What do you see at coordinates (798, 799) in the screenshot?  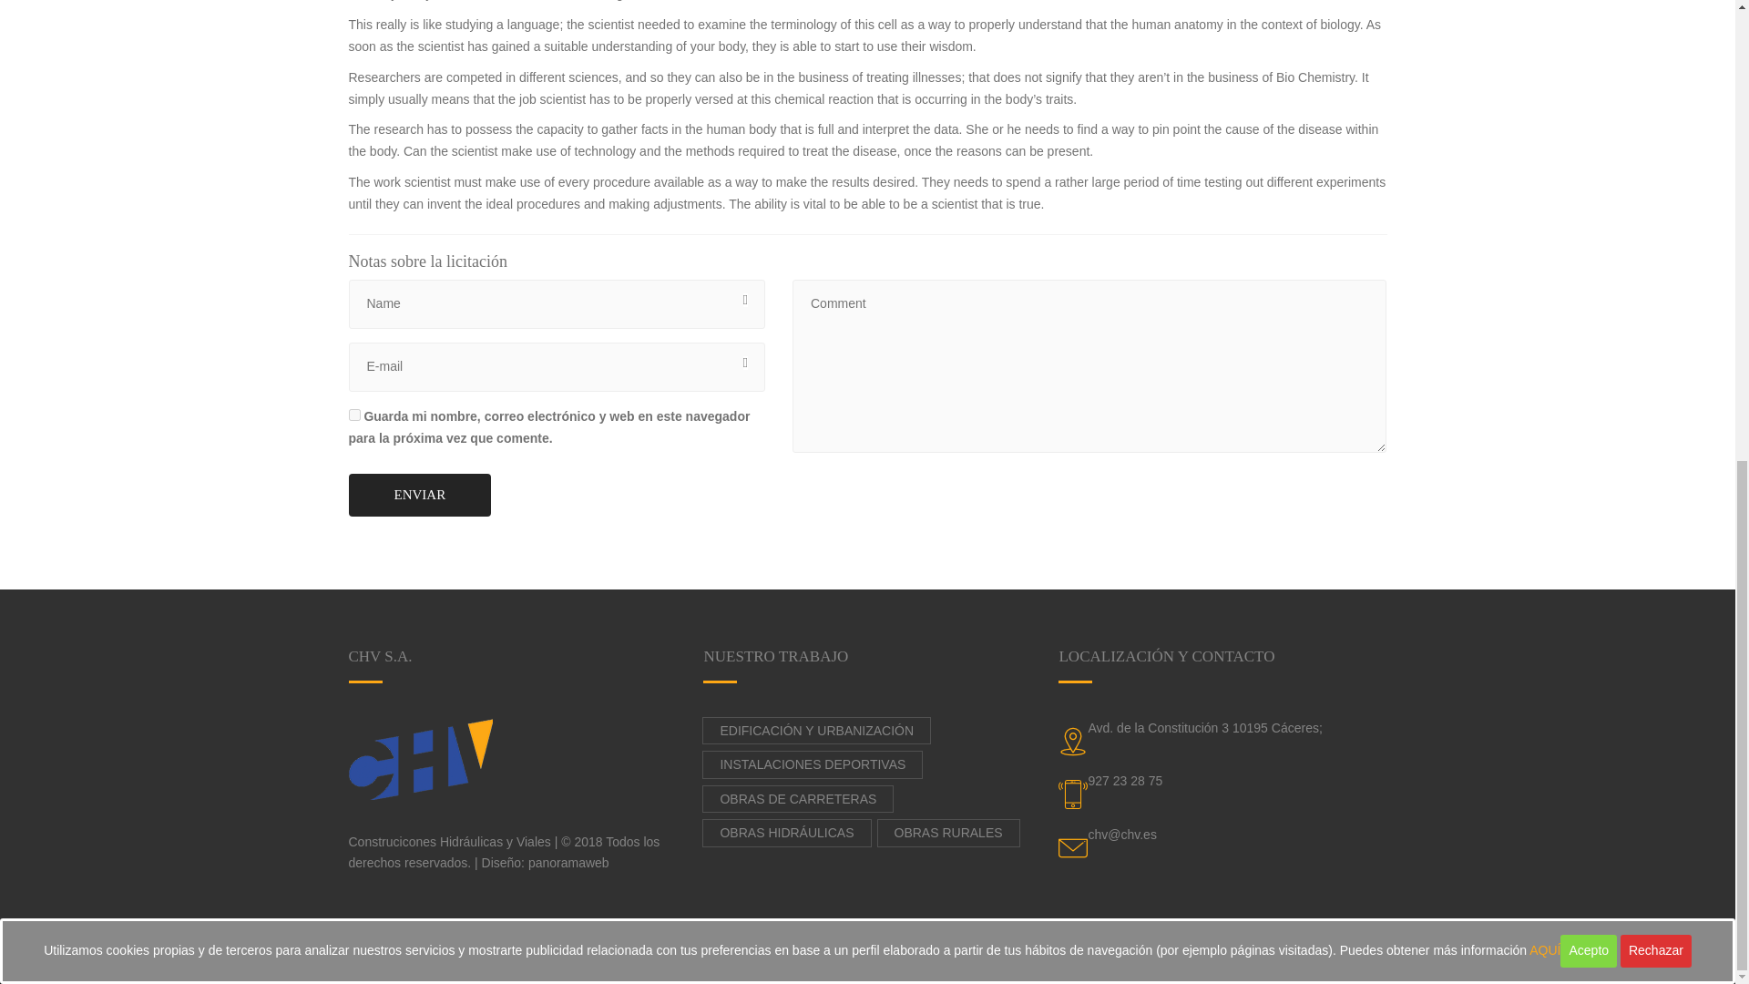 I see `OBRAS DE CARRETERAS` at bounding box center [798, 799].